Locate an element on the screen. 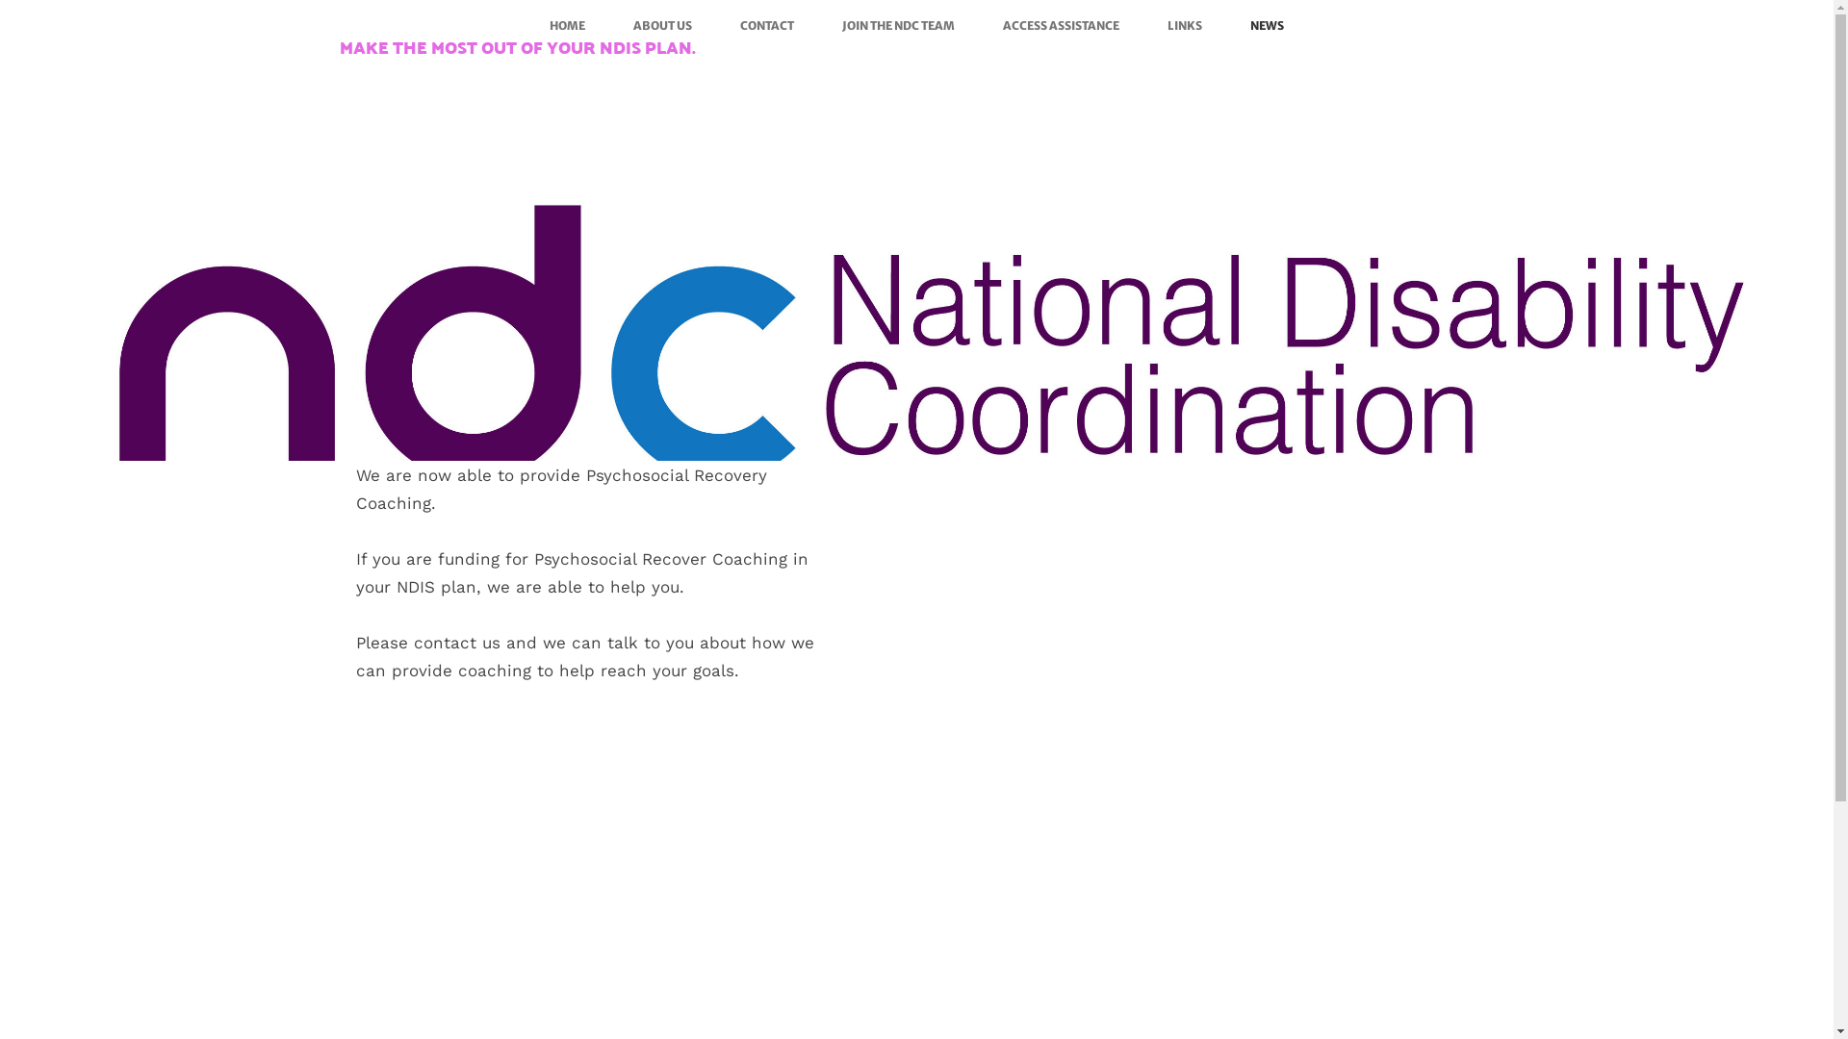  NEWS is located at coordinates (1267, 26).